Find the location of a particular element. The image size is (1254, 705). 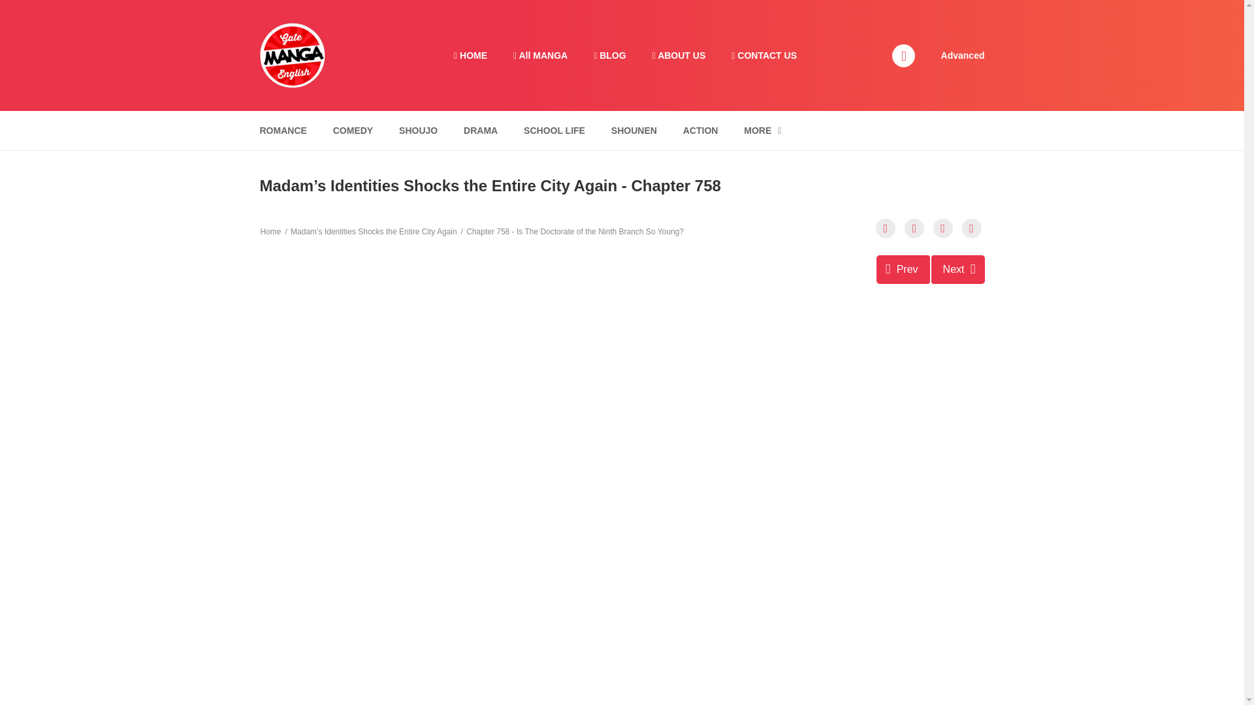

ACTION is located at coordinates (700, 131).